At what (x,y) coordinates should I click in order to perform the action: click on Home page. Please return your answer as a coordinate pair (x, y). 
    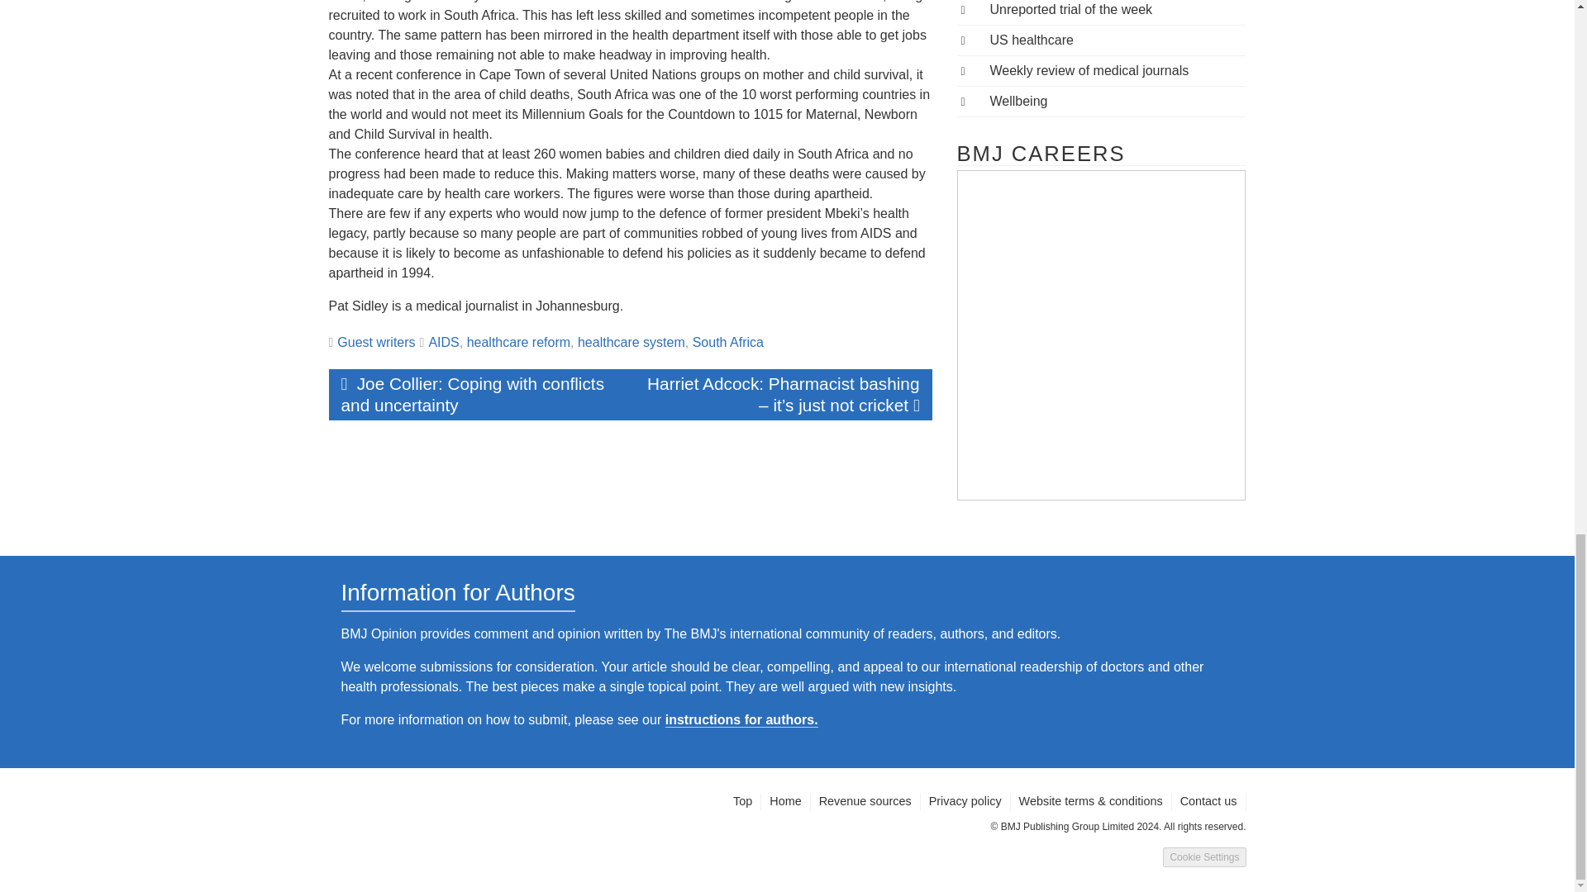
    Looking at the image, I should click on (785, 801).